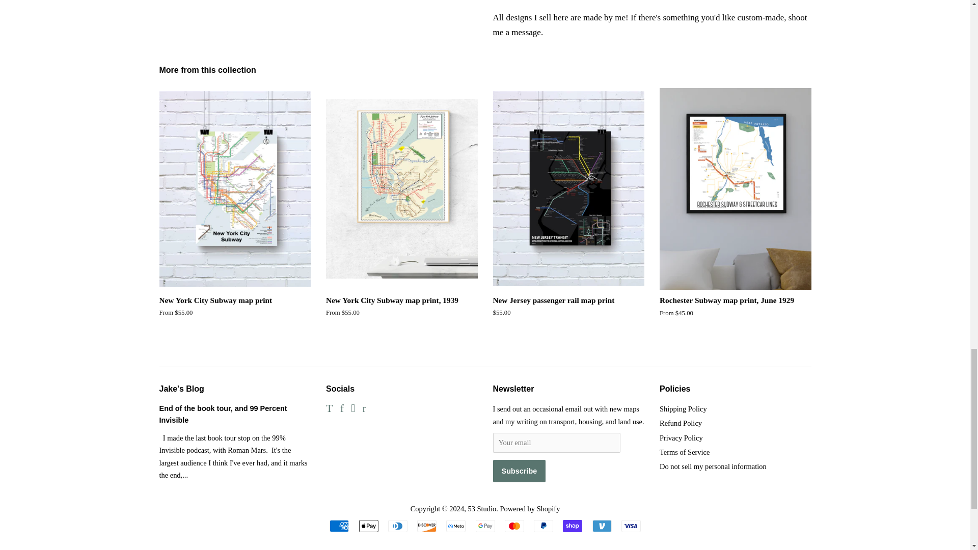 This screenshot has width=978, height=550. Describe the element at coordinates (573, 526) in the screenshot. I see `Shop Pay` at that location.